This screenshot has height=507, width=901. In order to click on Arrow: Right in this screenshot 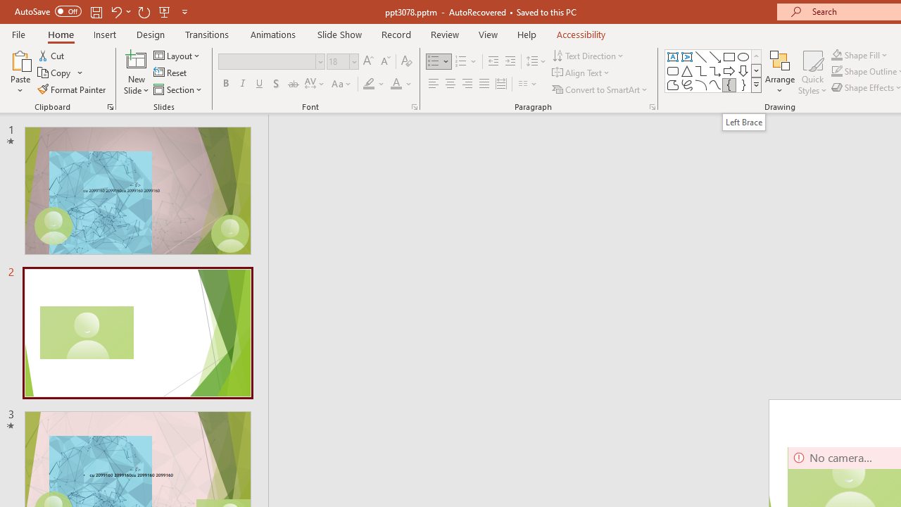, I will do `click(729, 70)`.